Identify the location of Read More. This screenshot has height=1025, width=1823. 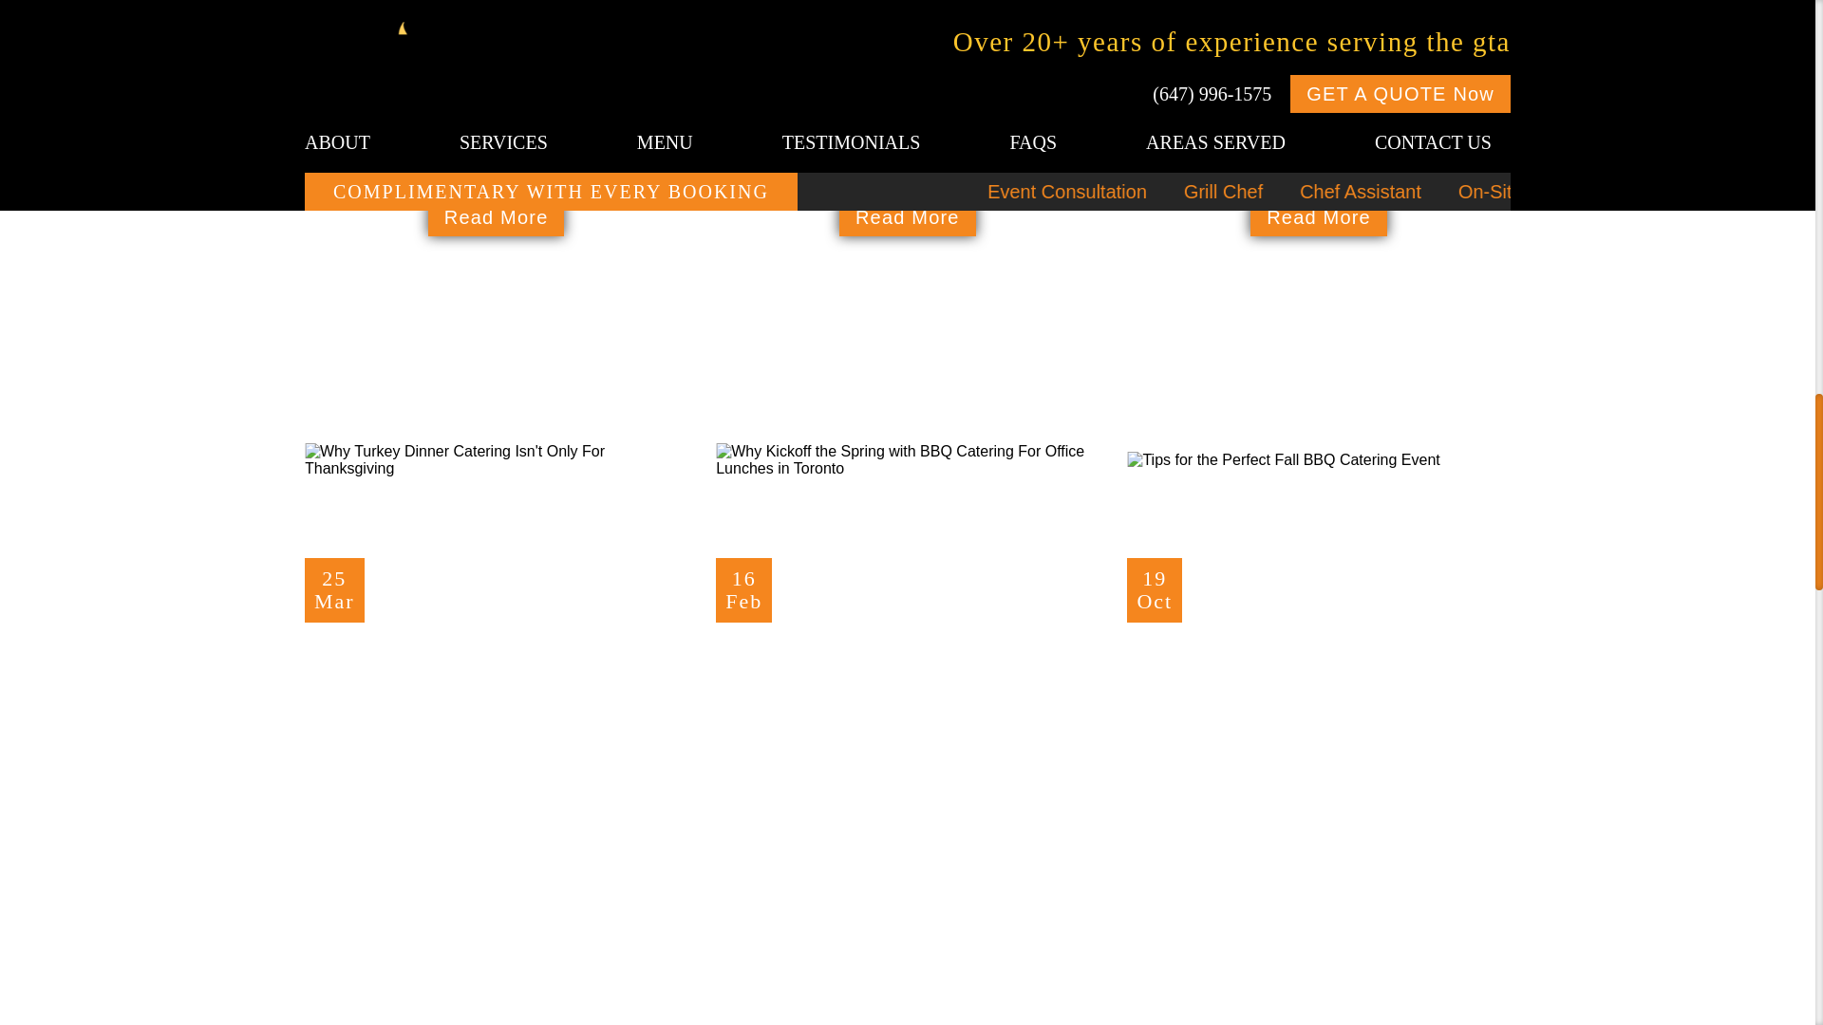
(495, 672).